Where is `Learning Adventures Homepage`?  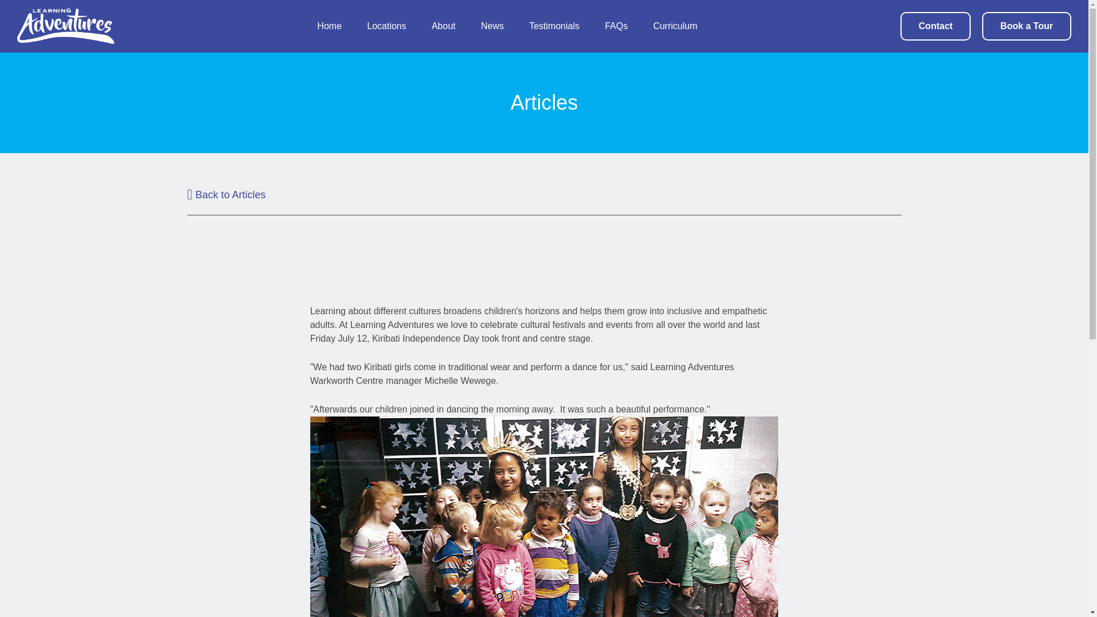
Learning Adventures Homepage is located at coordinates (65, 26).